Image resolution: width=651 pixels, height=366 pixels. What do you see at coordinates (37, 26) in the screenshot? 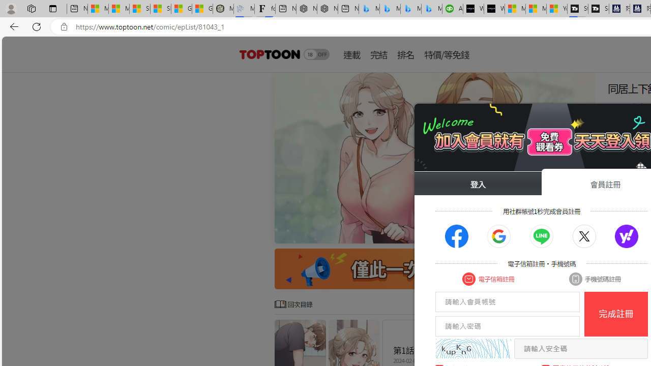
I see `Refresh` at bounding box center [37, 26].